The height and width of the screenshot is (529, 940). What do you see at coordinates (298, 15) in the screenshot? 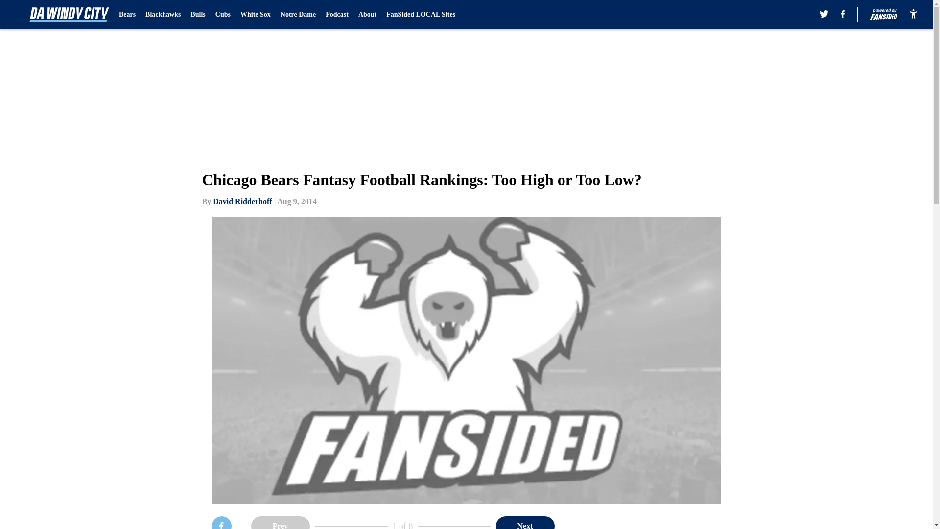
I see `Notre Dame` at bounding box center [298, 15].